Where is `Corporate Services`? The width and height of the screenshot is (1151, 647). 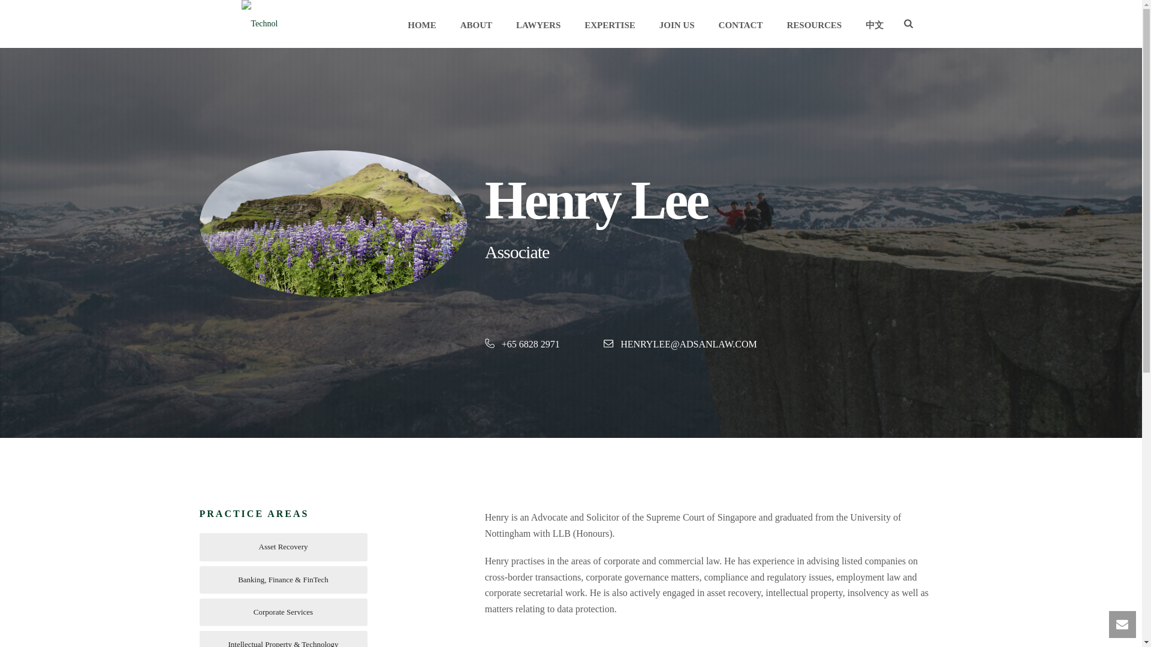
Corporate Services is located at coordinates (283, 612).